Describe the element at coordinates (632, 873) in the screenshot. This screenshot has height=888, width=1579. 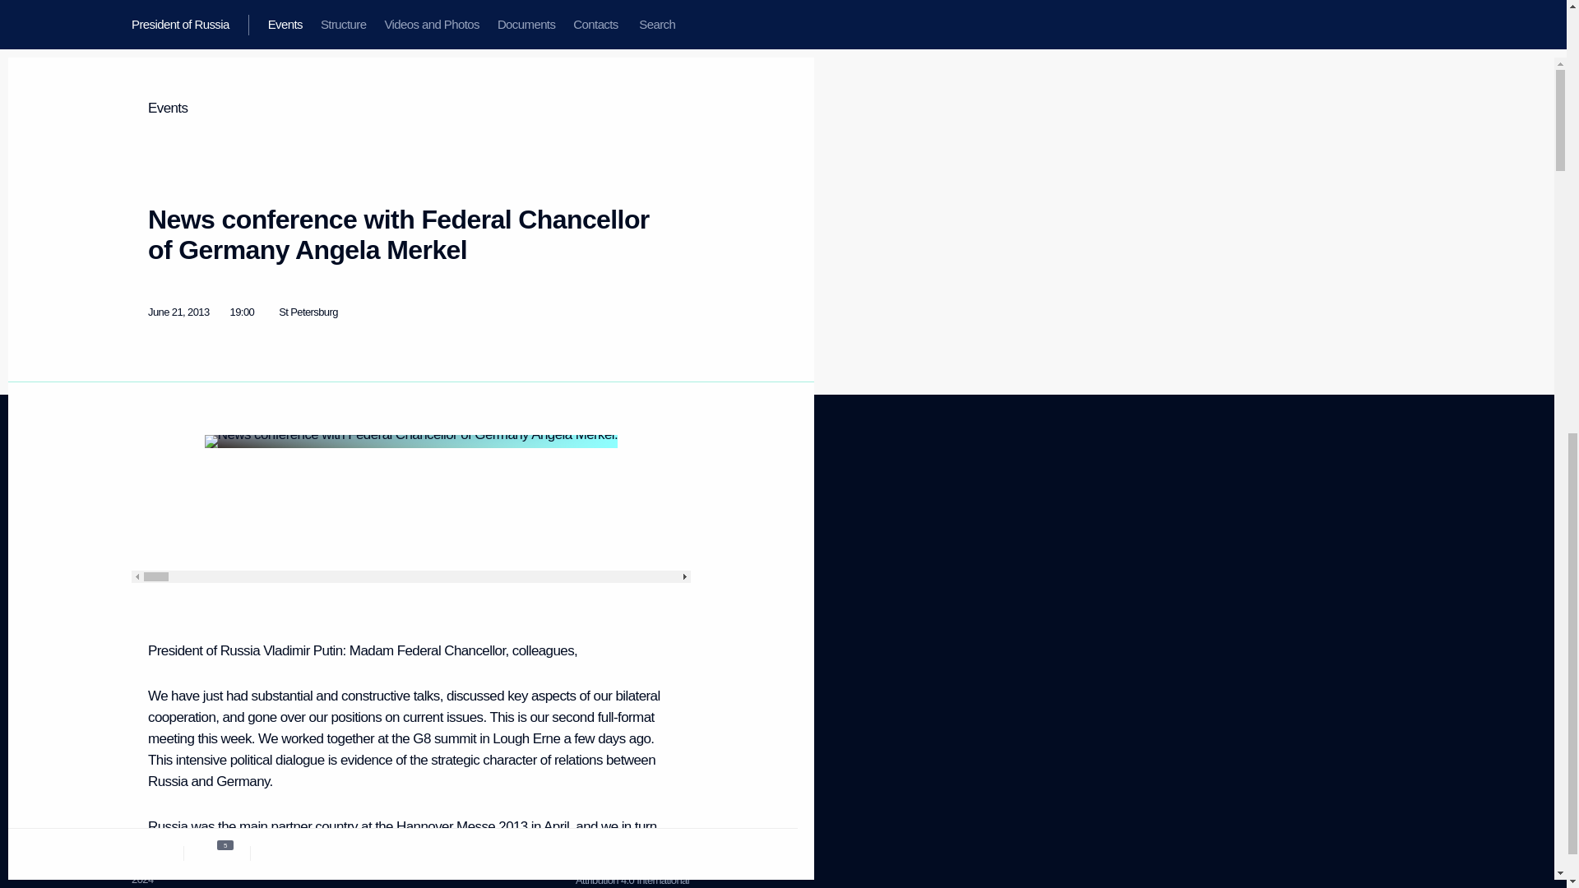
I see `Videos and Photos` at that location.